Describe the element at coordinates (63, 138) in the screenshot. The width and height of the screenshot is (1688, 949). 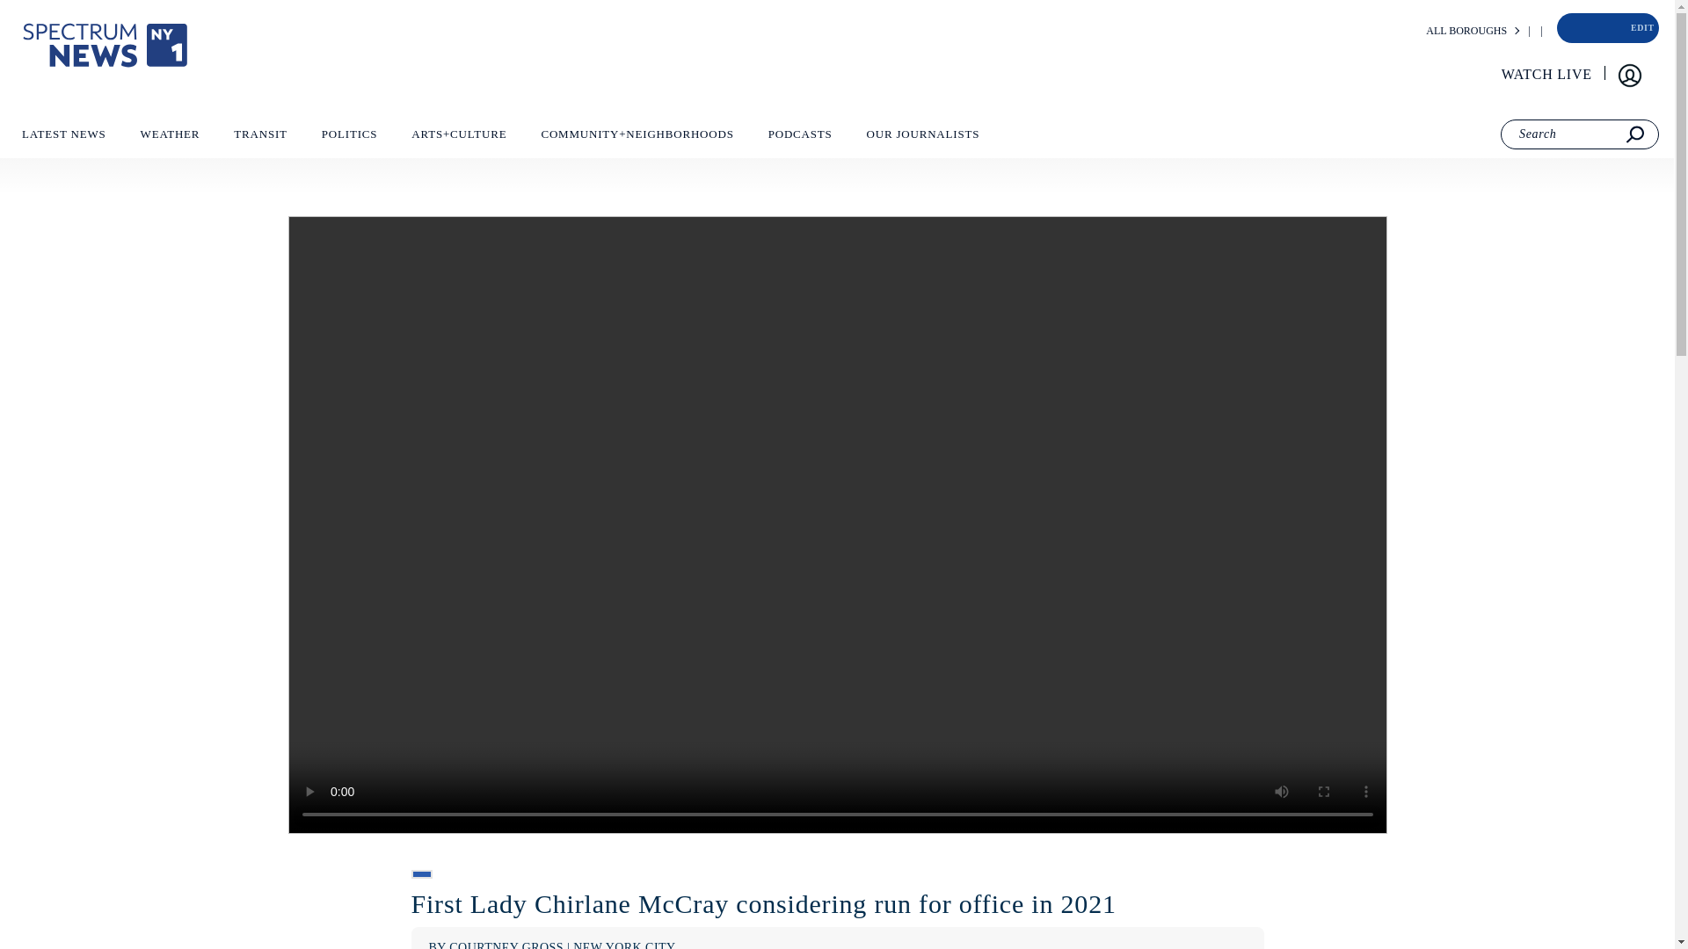
I see `LATEST NEWS` at that location.